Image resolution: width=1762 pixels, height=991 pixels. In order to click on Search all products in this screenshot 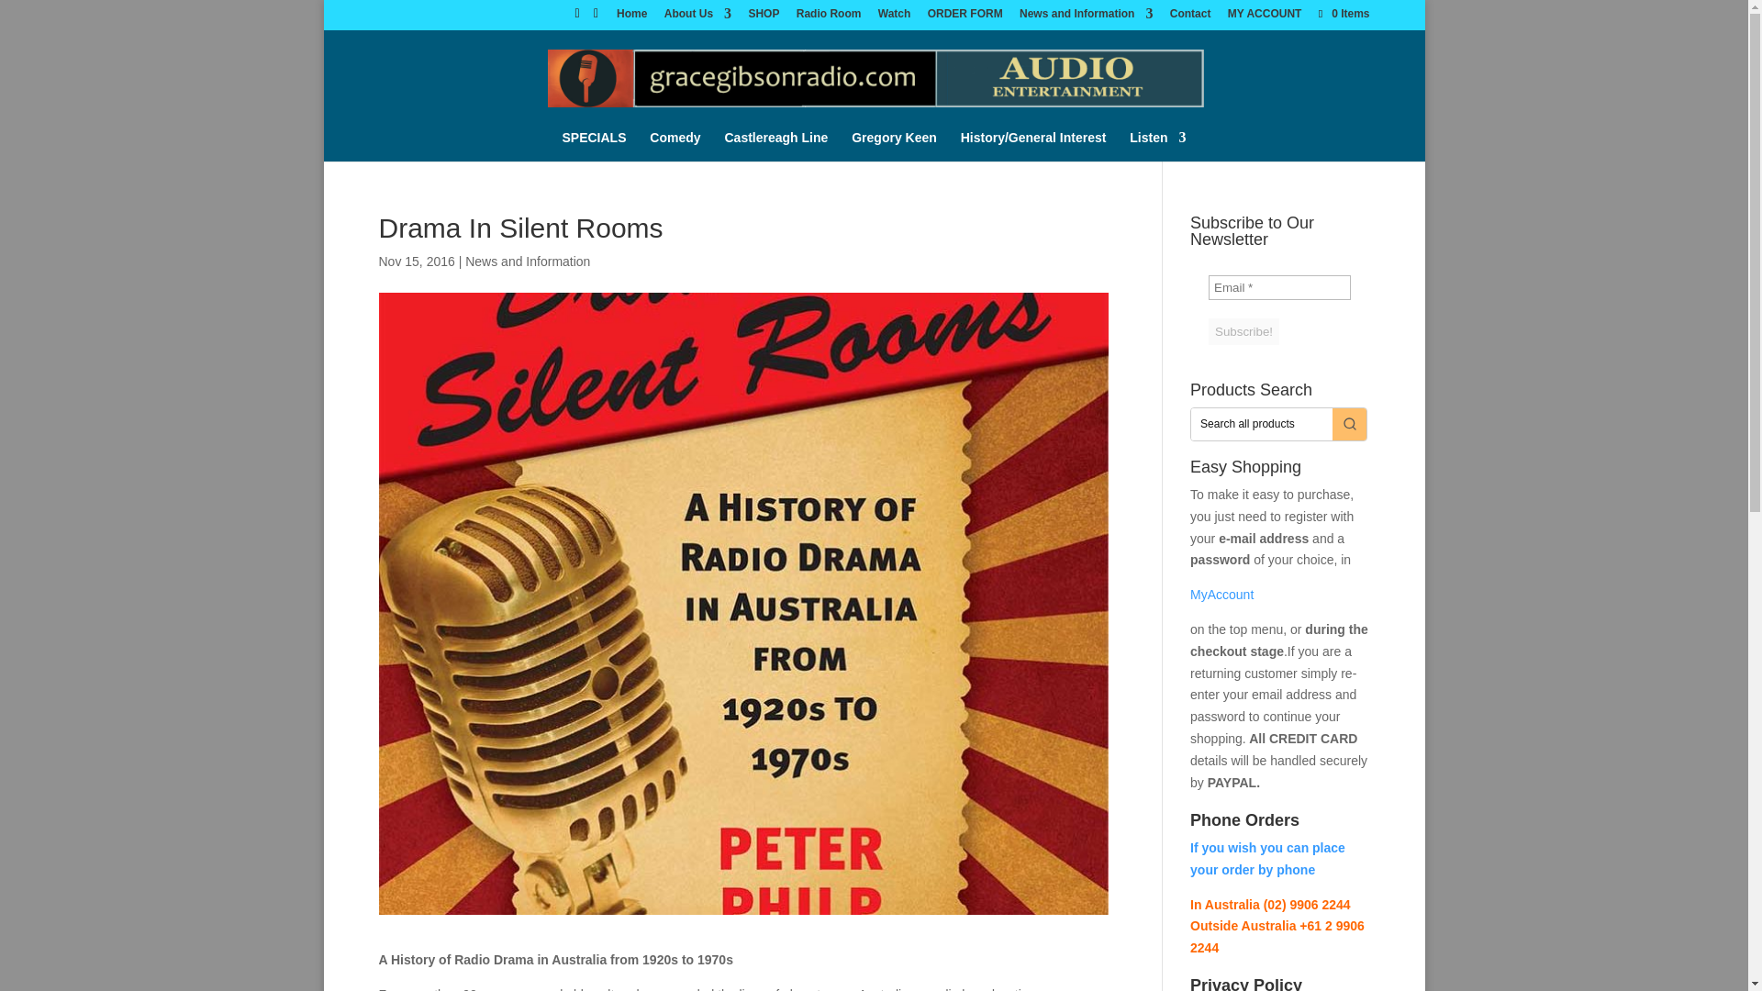, I will do `click(1261, 424)`.